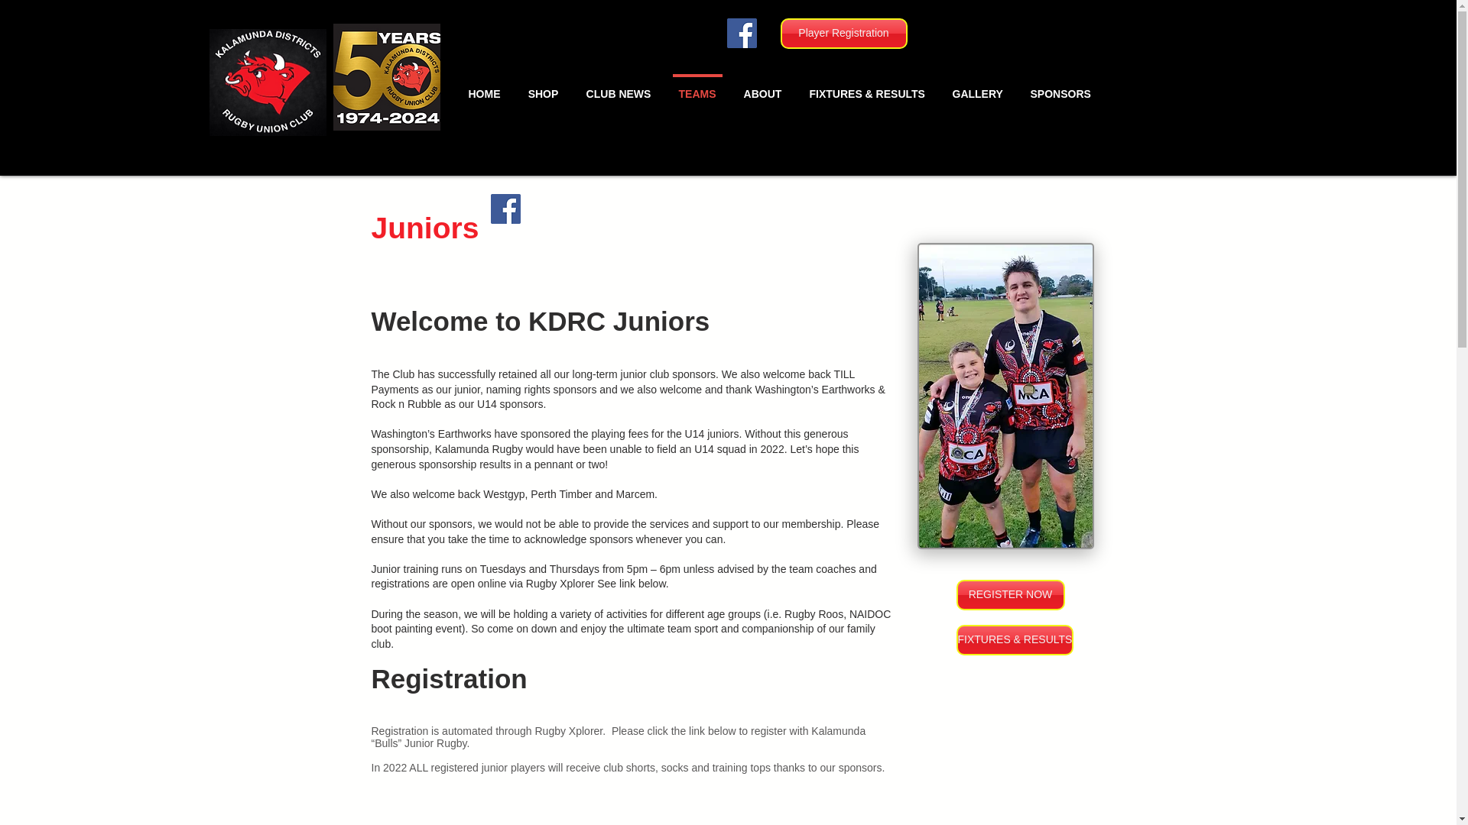  I want to click on GALLERY, so click(978, 87).